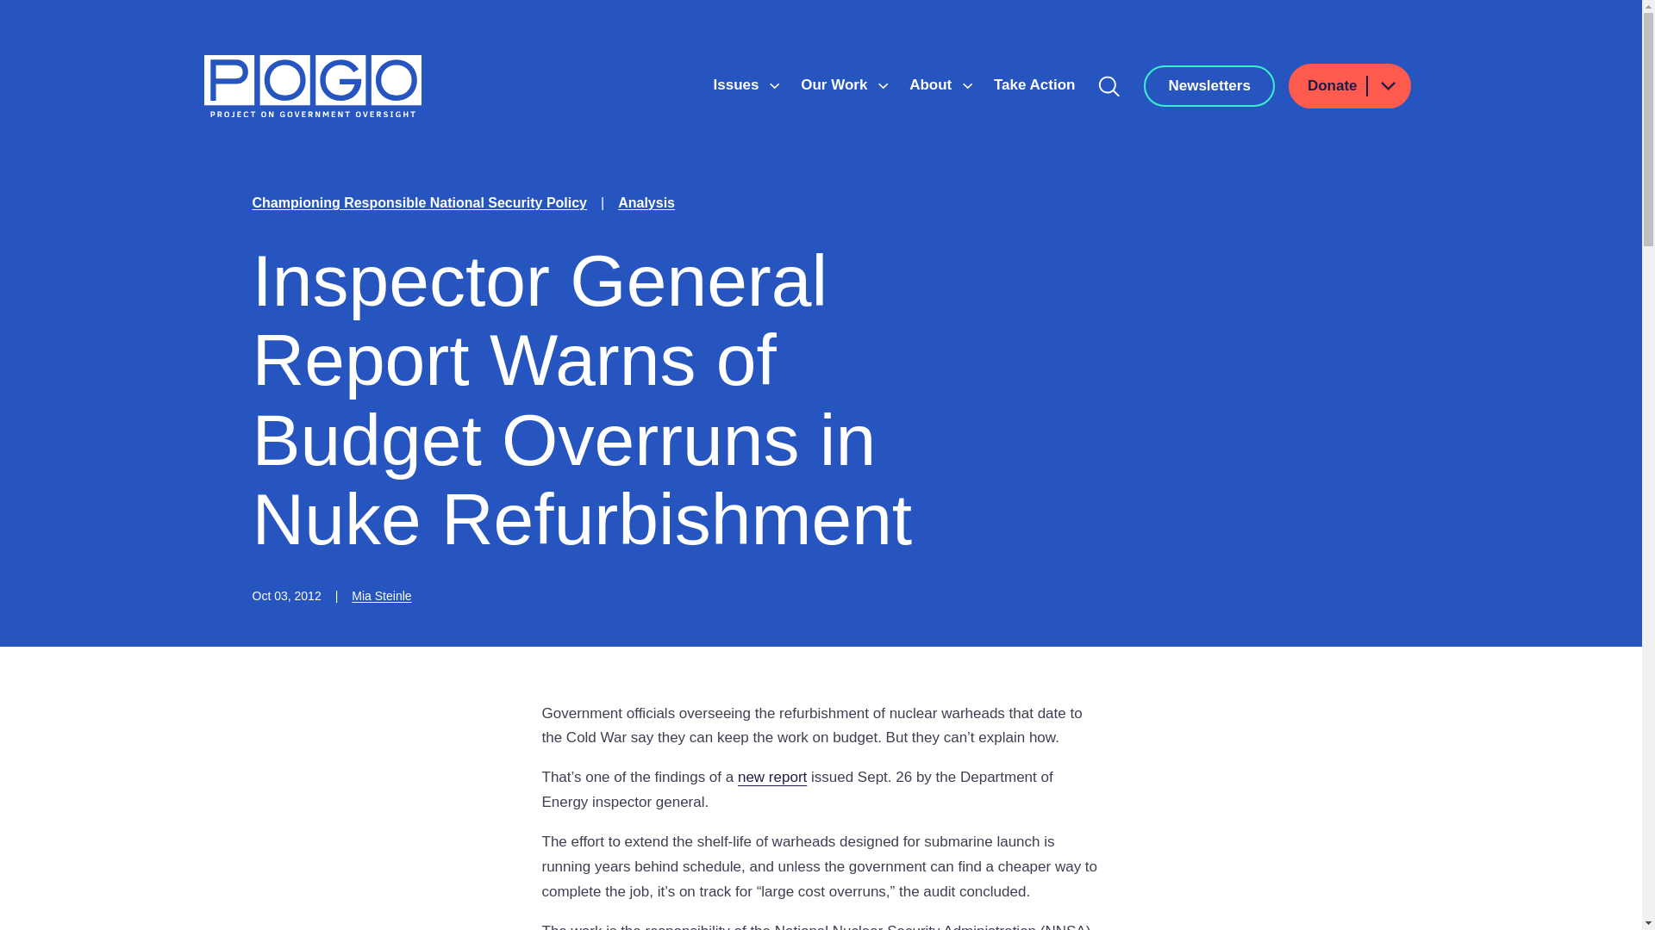  What do you see at coordinates (1109, 86) in the screenshot?
I see `Search` at bounding box center [1109, 86].